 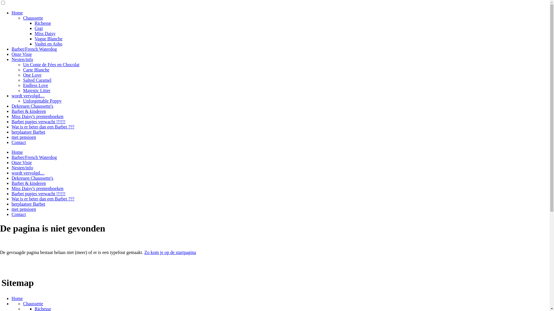 I want to click on Gigi, so click(x=39, y=28).